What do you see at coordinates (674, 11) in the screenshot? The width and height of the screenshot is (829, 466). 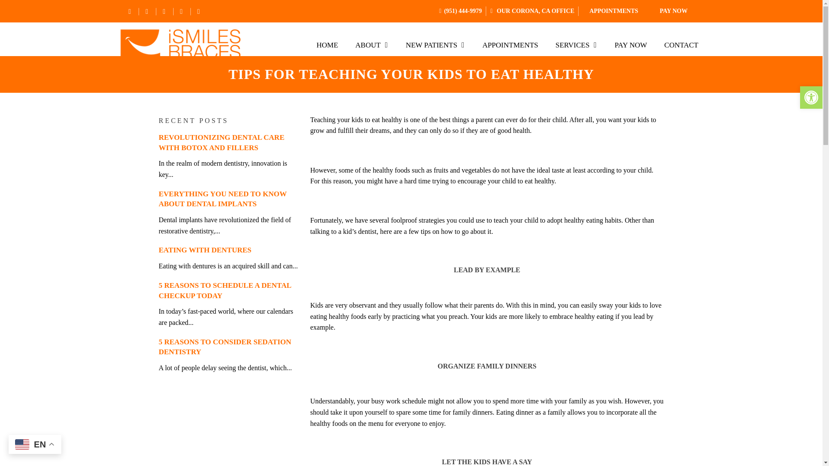 I see `PAY NOW` at bounding box center [674, 11].